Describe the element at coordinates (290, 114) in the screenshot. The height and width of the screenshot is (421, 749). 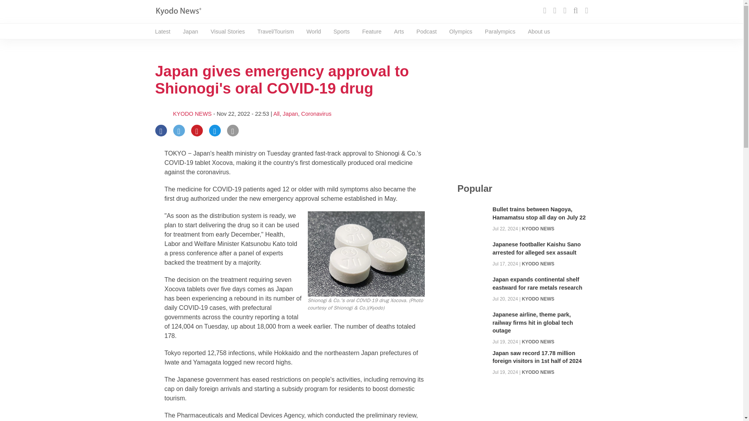
I see `Japan` at that location.